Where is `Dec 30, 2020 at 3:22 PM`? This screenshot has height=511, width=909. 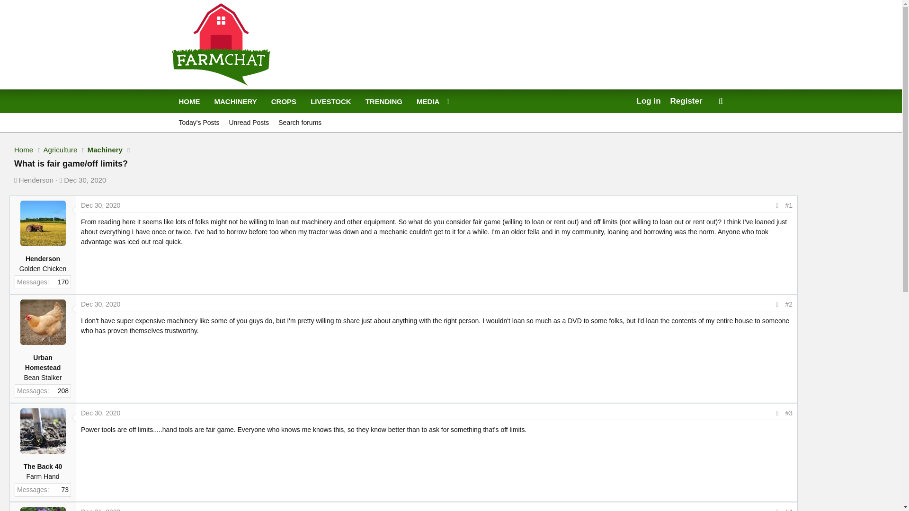 Dec 30, 2020 at 3:22 PM is located at coordinates (312, 102).